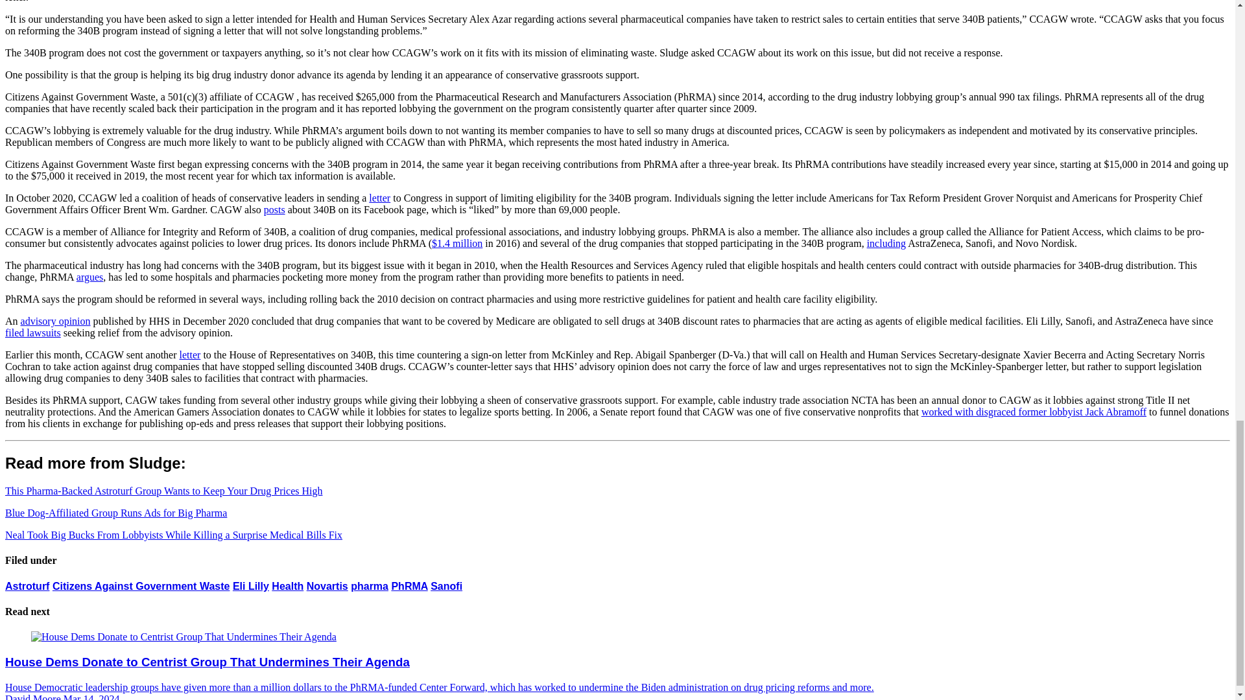 The width and height of the screenshot is (1245, 700). What do you see at coordinates (115, 513) in the screenshot?
I see `Blue Dog-Affiliated Group Runs Ads for Big Pharma` at bounding box center [115, 513].